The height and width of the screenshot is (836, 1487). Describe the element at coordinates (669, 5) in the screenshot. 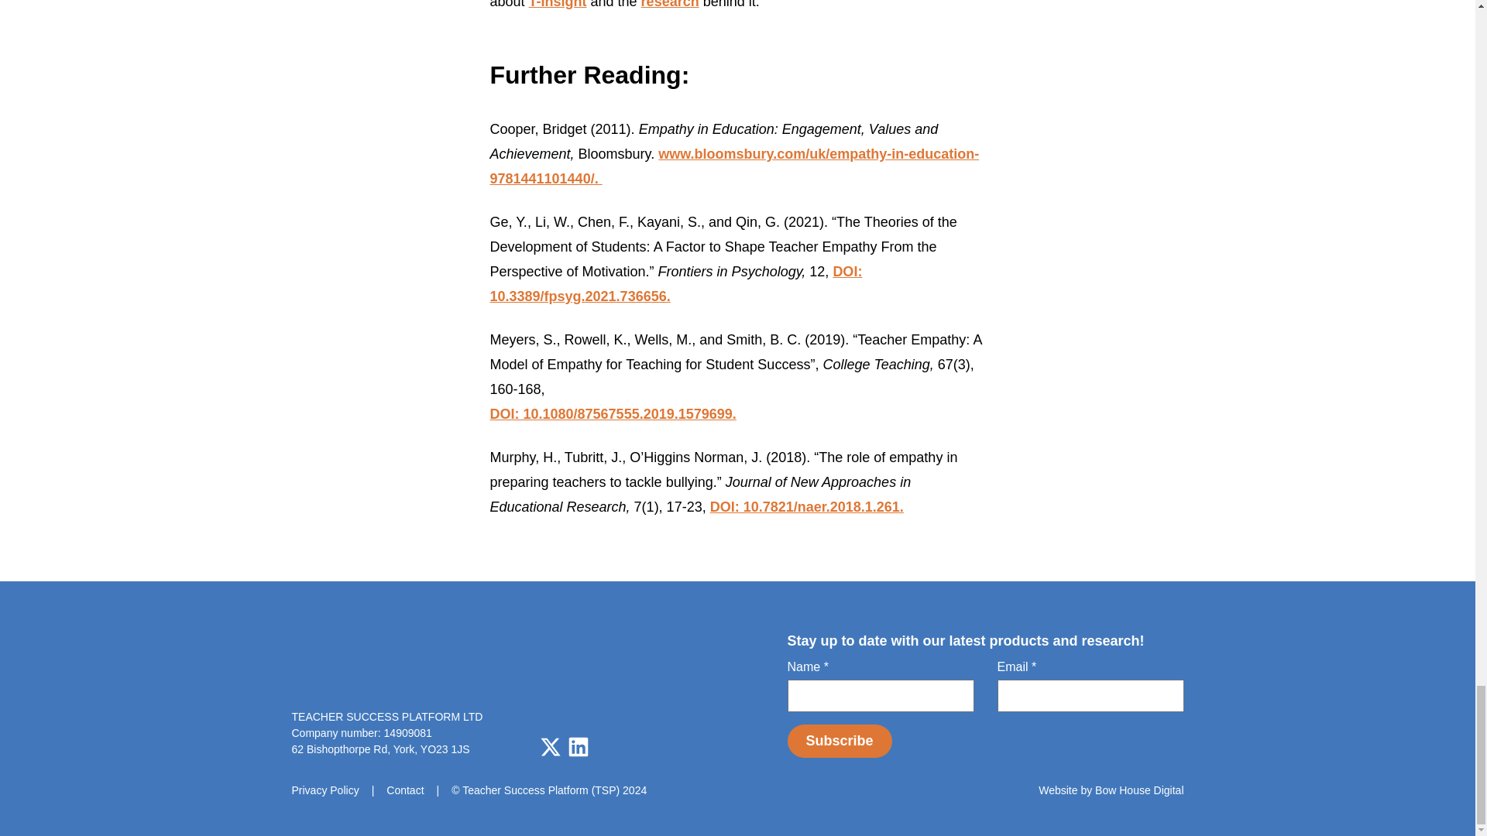

I see `research` at that location.